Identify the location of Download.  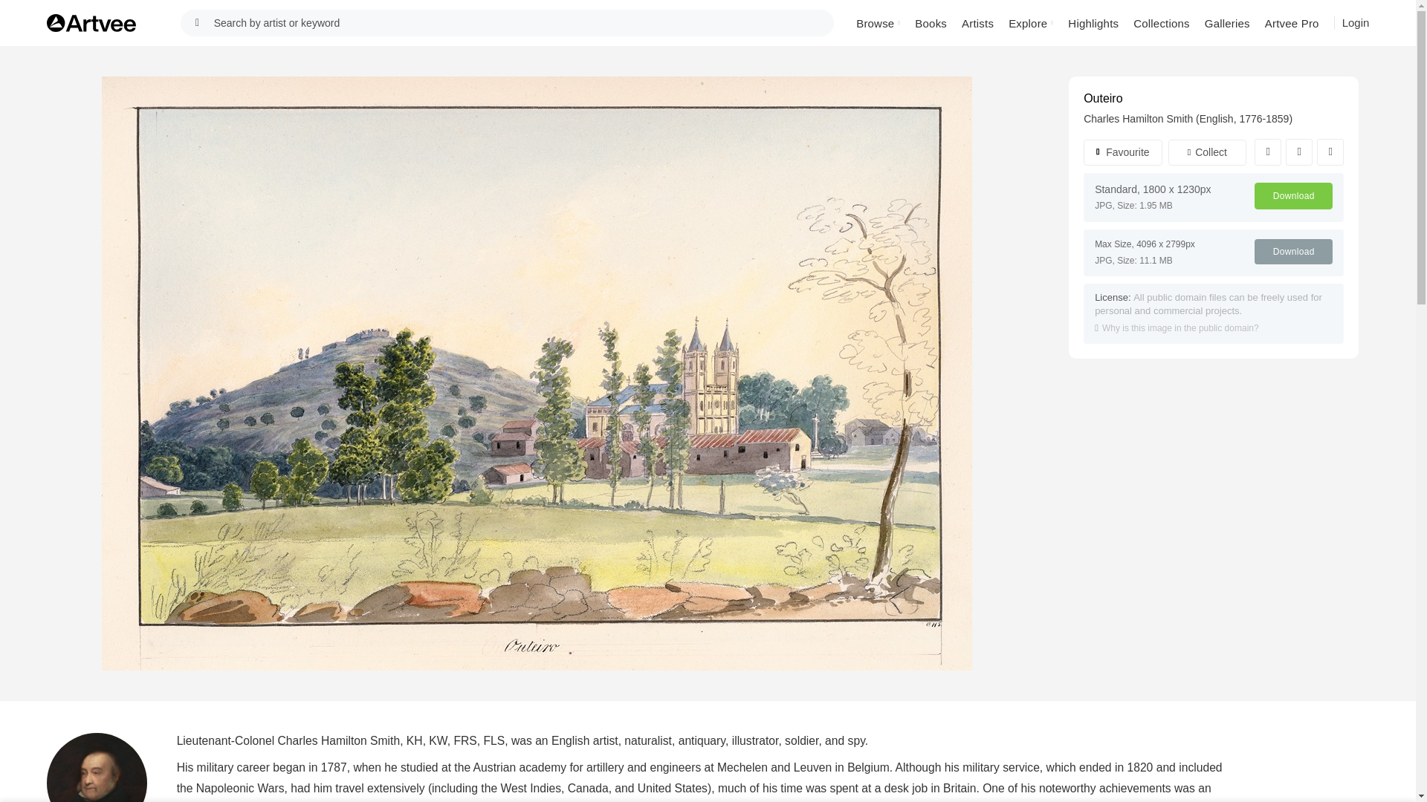
(1293, 251).